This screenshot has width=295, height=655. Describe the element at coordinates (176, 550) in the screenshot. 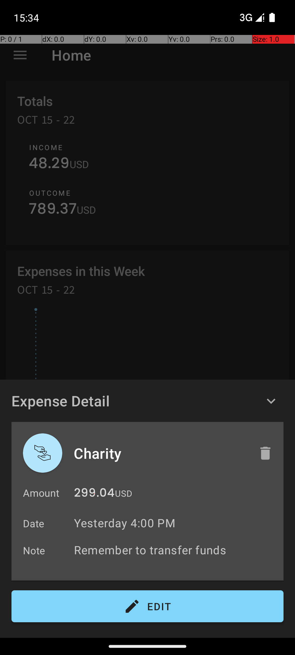

I see `Remember to transfer funds` at that location.